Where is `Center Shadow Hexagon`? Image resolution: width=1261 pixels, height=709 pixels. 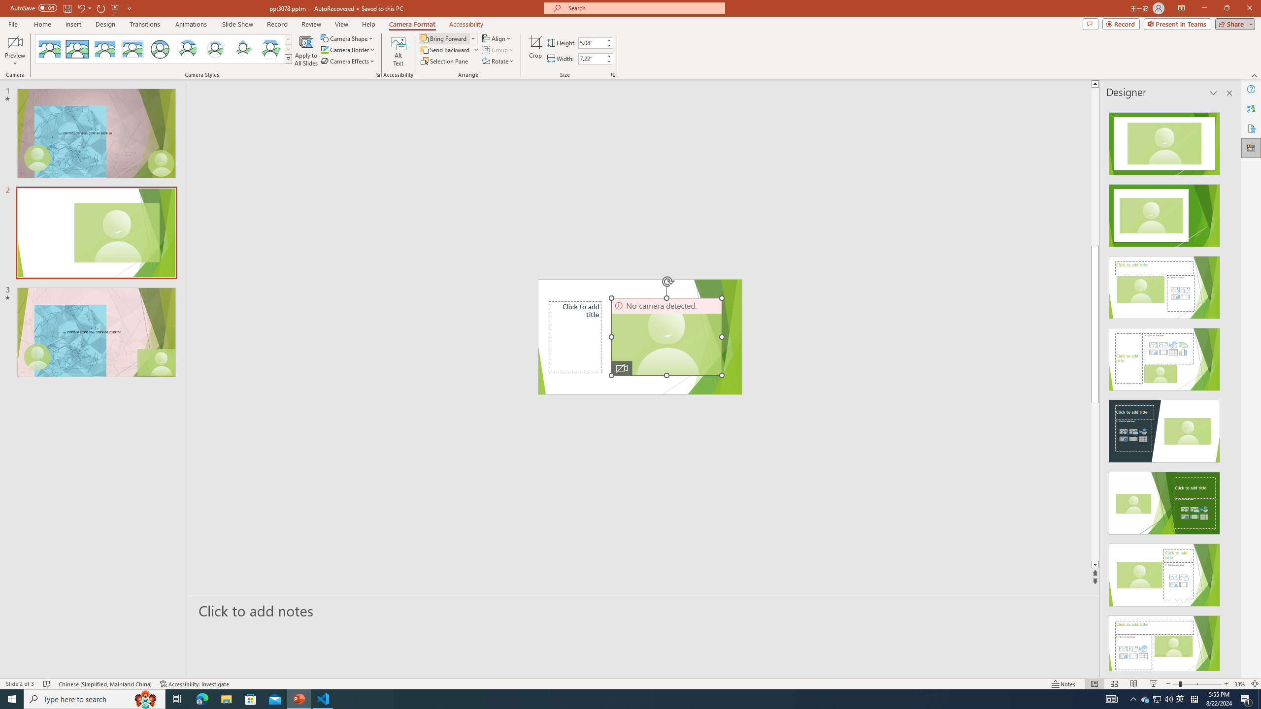 Center Shadow Hexagon is located at coordinates (270, 49).